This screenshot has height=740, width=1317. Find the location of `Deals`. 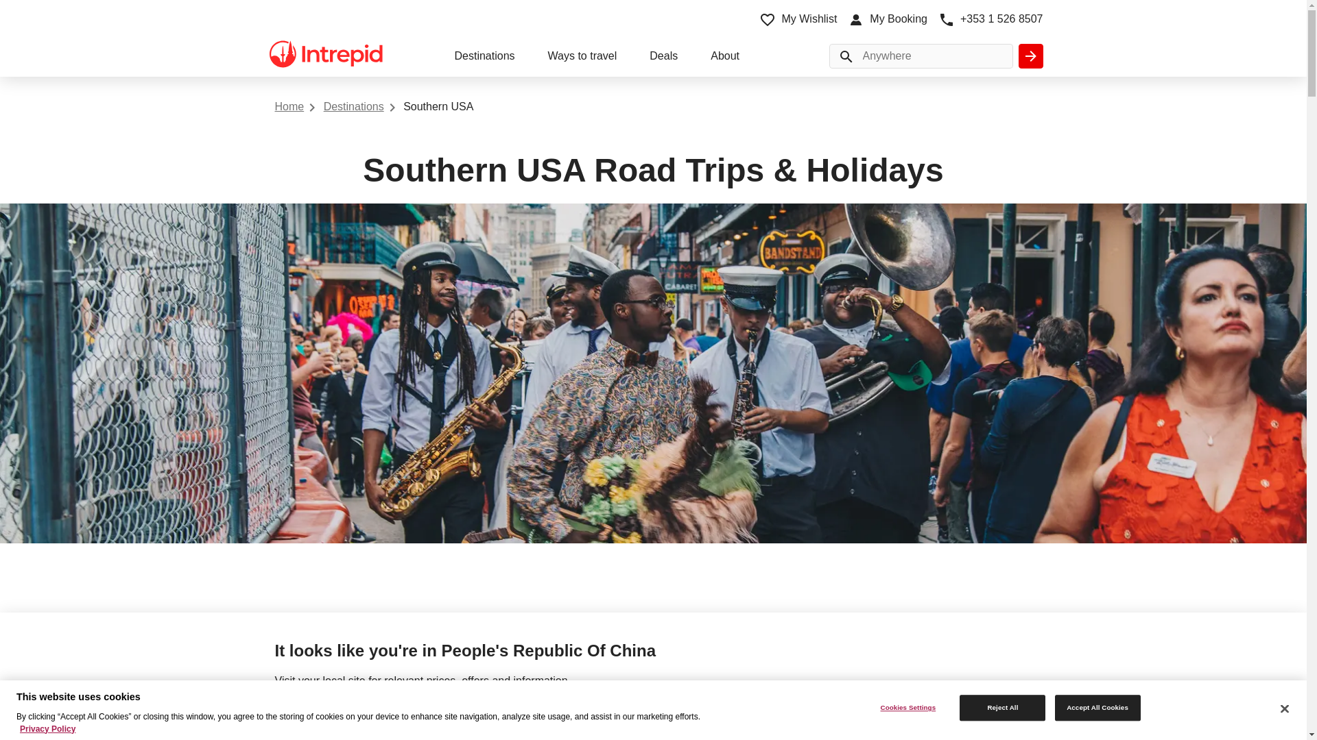

Deals is located at coordinates (663, 58).